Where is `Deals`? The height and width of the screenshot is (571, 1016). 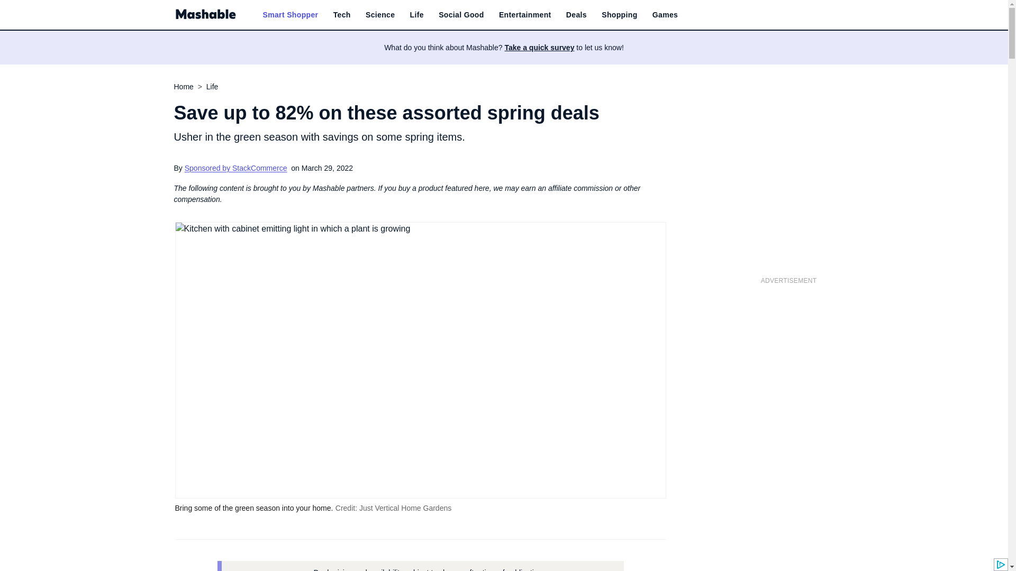
Deals is located at coordinates (576, 15).